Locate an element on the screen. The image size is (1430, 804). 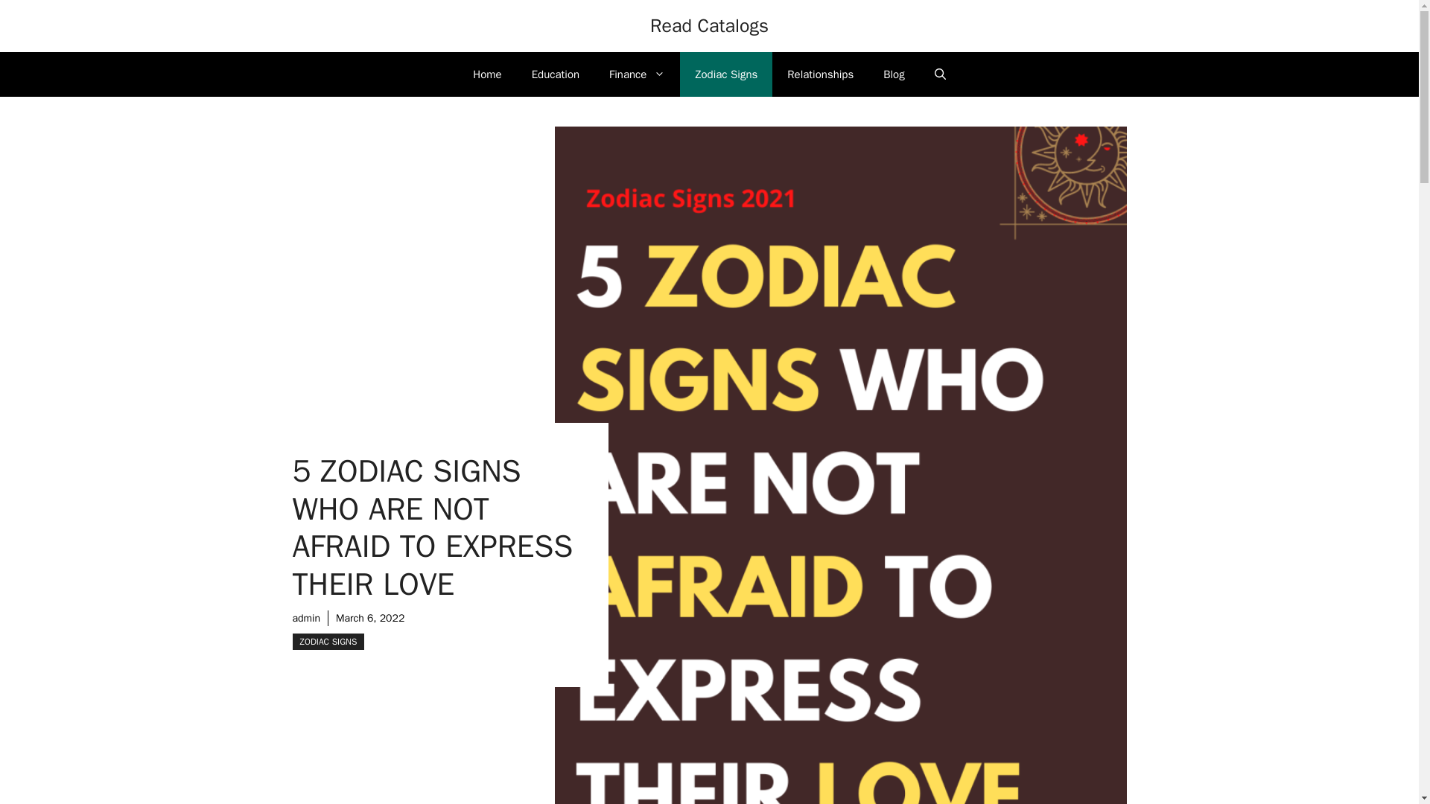
Education is located at coordinates (556, 74).